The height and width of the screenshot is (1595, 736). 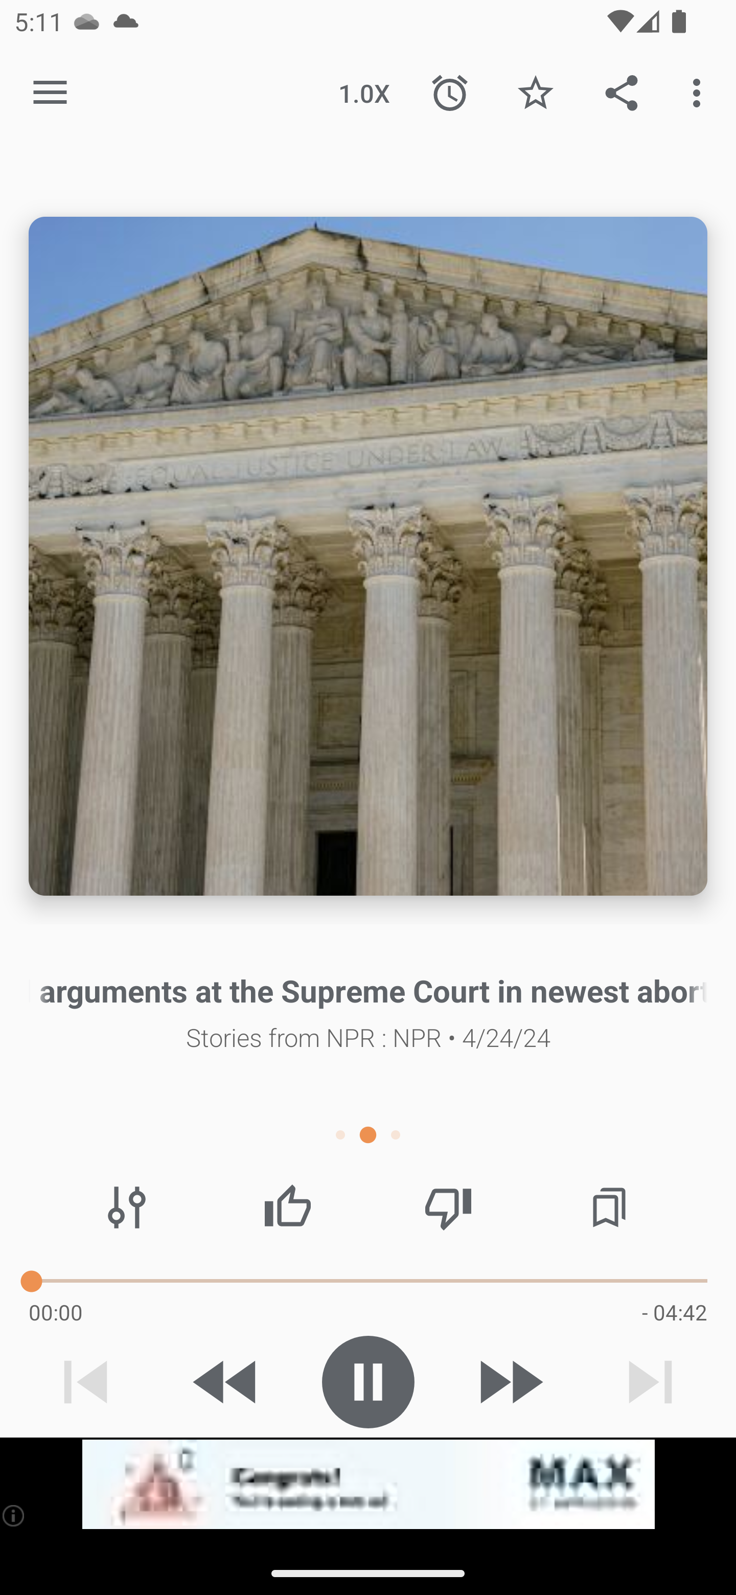 I want to click on Skip 30s forward, so click(x=509, y=1382).